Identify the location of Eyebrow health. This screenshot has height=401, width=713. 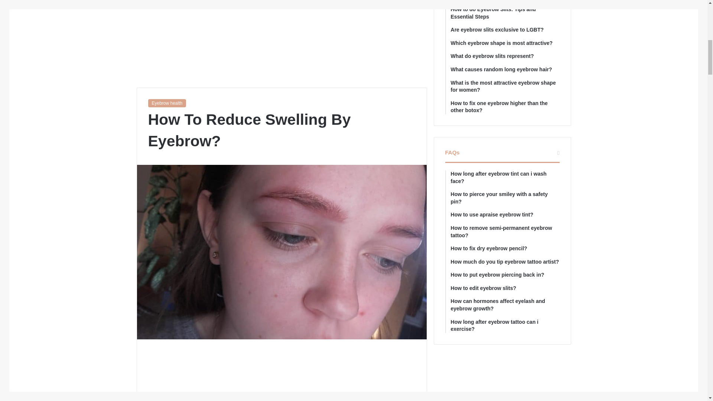
(167, 103).